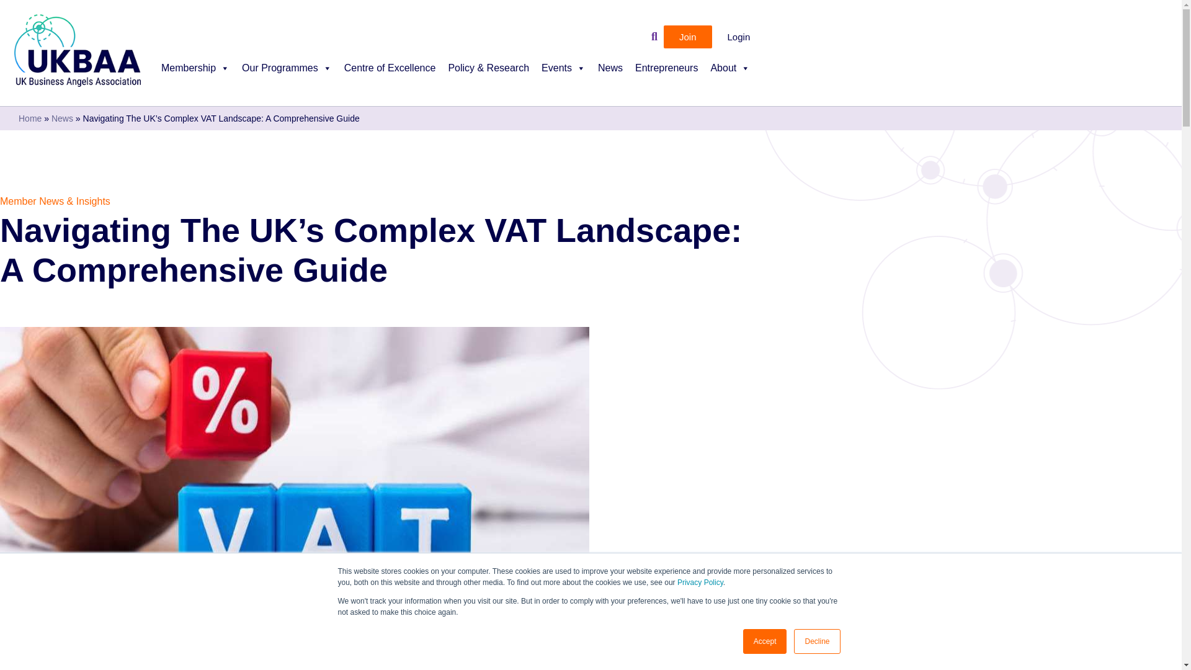  Describe the element at coordinates (687, 37) in the screenshot. I see `Join` at that location.